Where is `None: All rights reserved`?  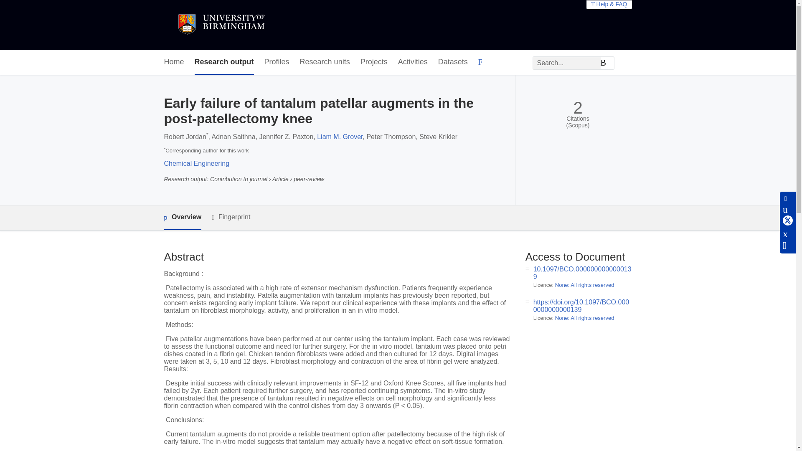 None: All rights reserved is located at coordinates (584, 317).